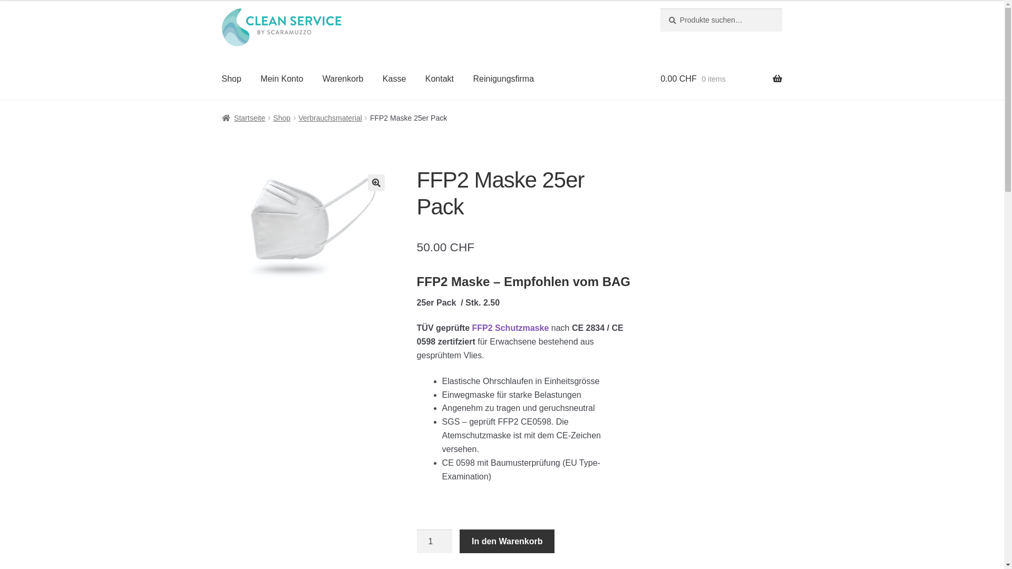  What do you see at coordinates (660, 8) in the screenshot?
I see `Suche` at bounding box center [660, 8].